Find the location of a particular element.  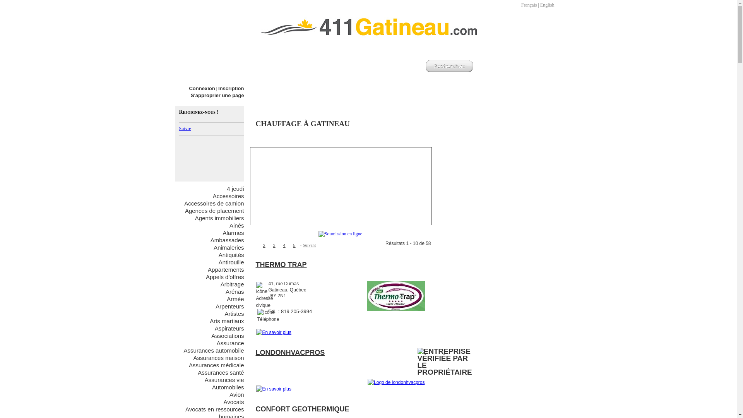

S'approprier une page is located at coordinates (217, 95).